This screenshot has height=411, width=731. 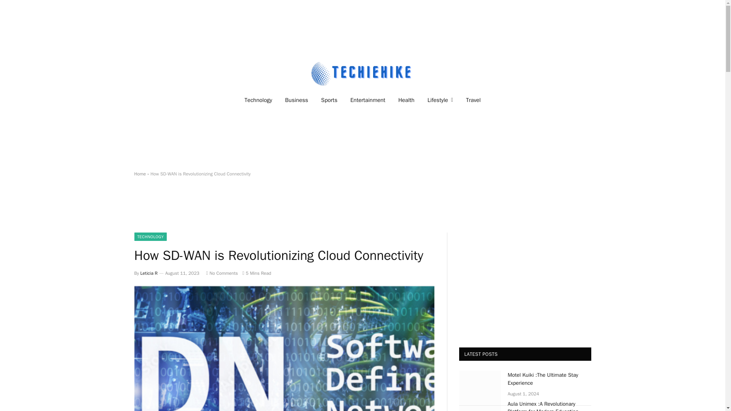 I want to click on Technology, so click(x=258, y=100).